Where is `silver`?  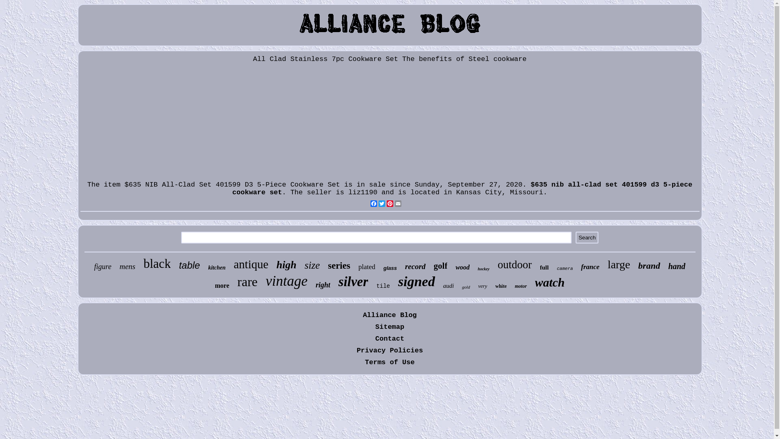
silver is located at coordinates (353, 282).